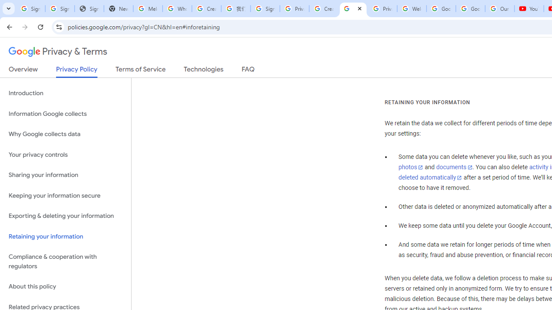 The height and width of the screenshot is (310, 552). I want to click on Who is my administrator? - Google Account Help, so click(177, 9).